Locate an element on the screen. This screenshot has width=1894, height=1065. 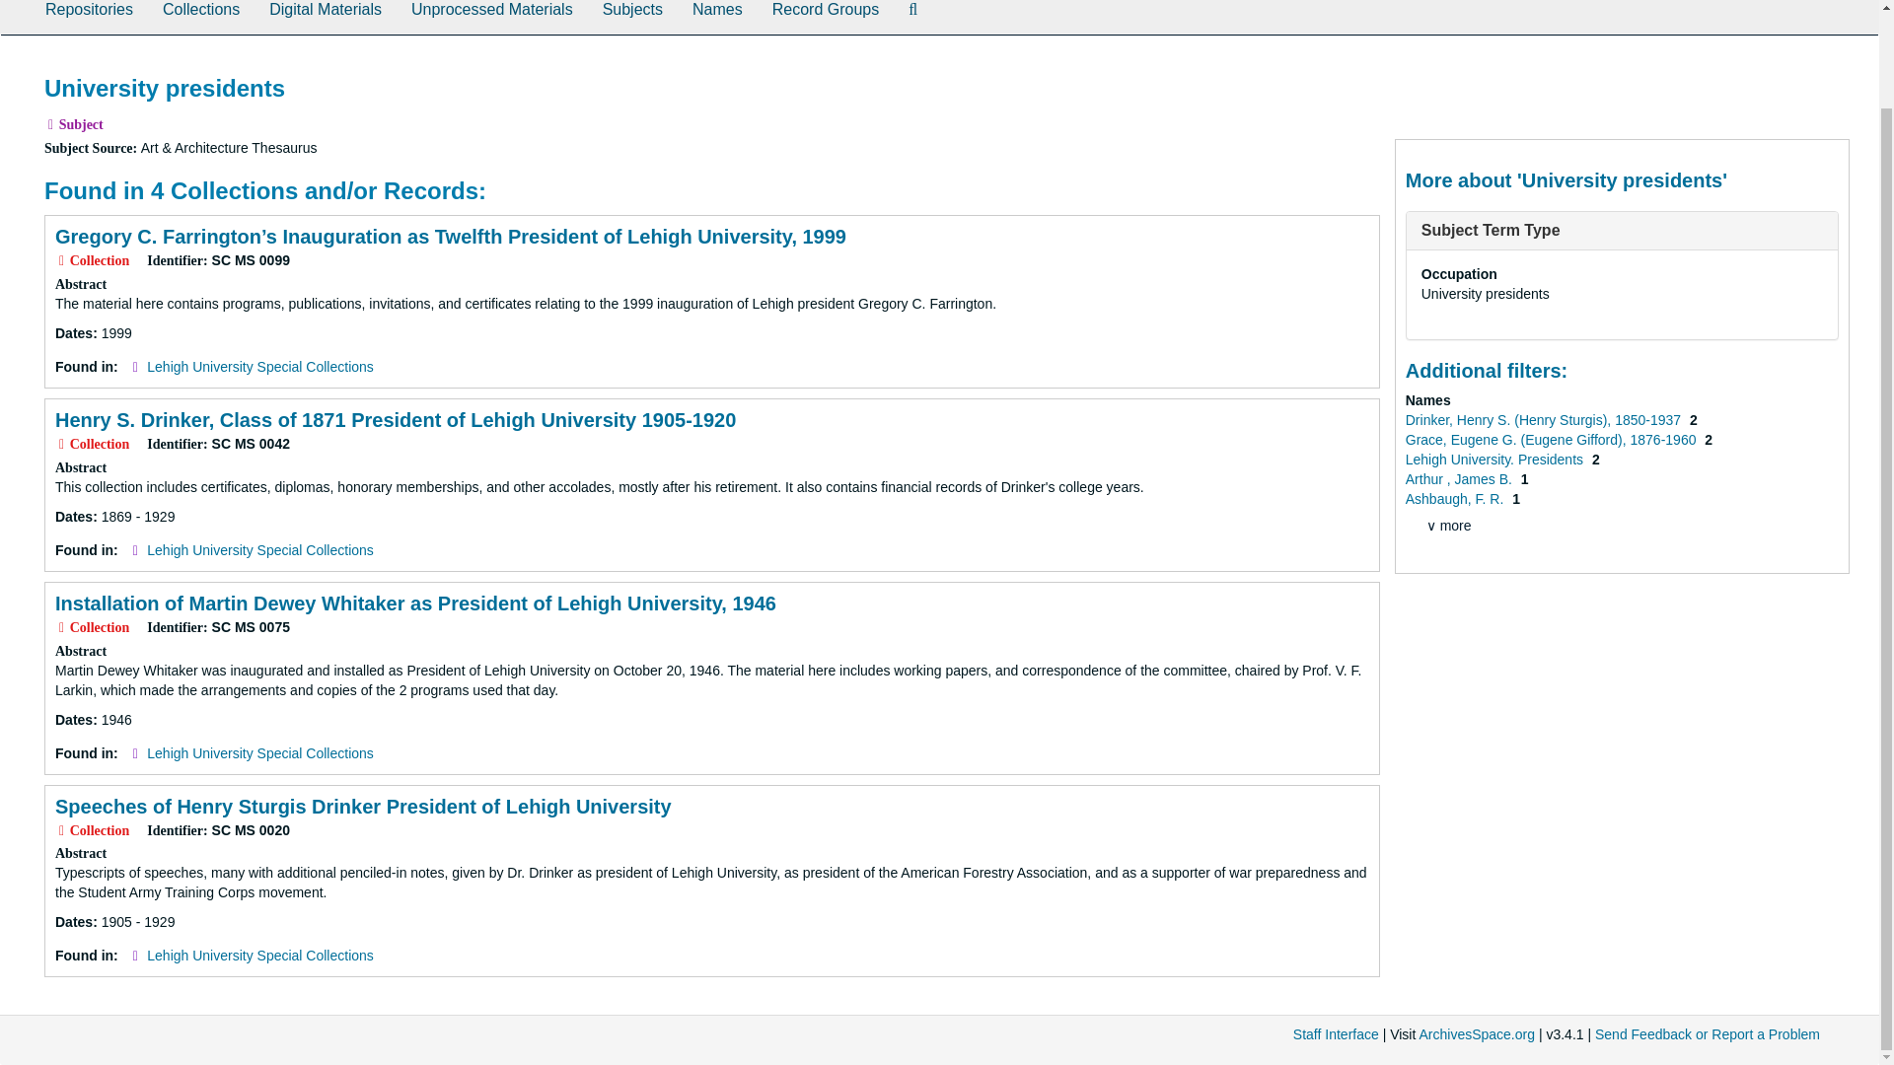
Search The Archives is located at coordinates (912, 17).